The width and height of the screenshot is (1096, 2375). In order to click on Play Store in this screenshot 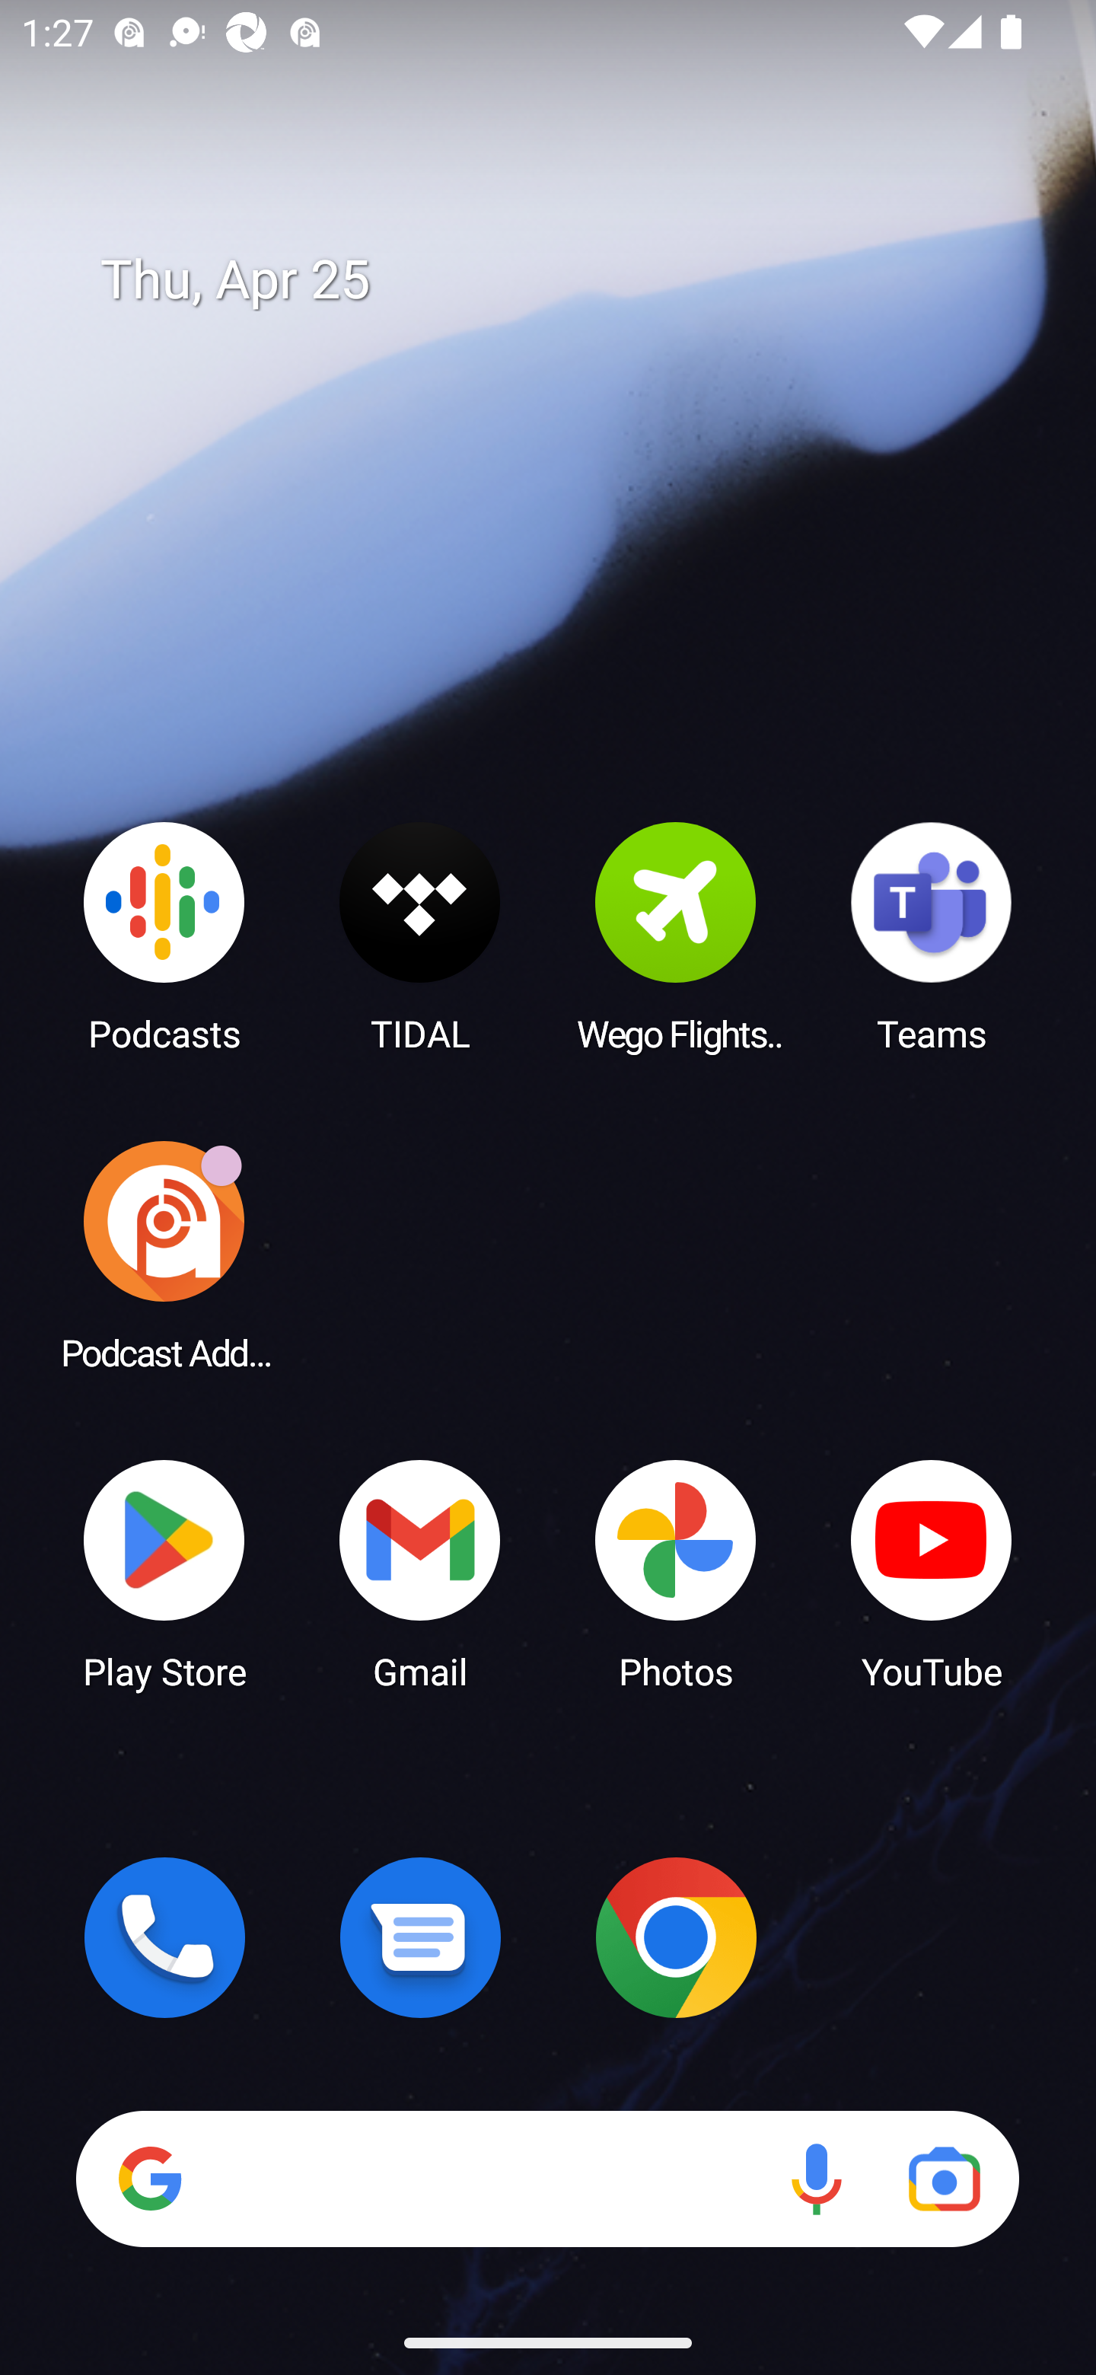, I will do `click(164, 1573)`.